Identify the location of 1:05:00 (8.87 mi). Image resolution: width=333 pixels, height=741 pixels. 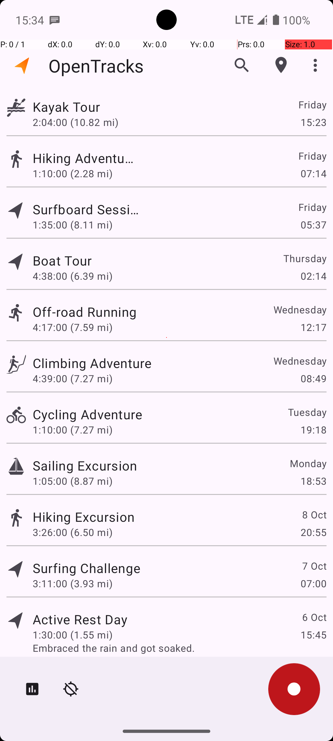
(73, 481).